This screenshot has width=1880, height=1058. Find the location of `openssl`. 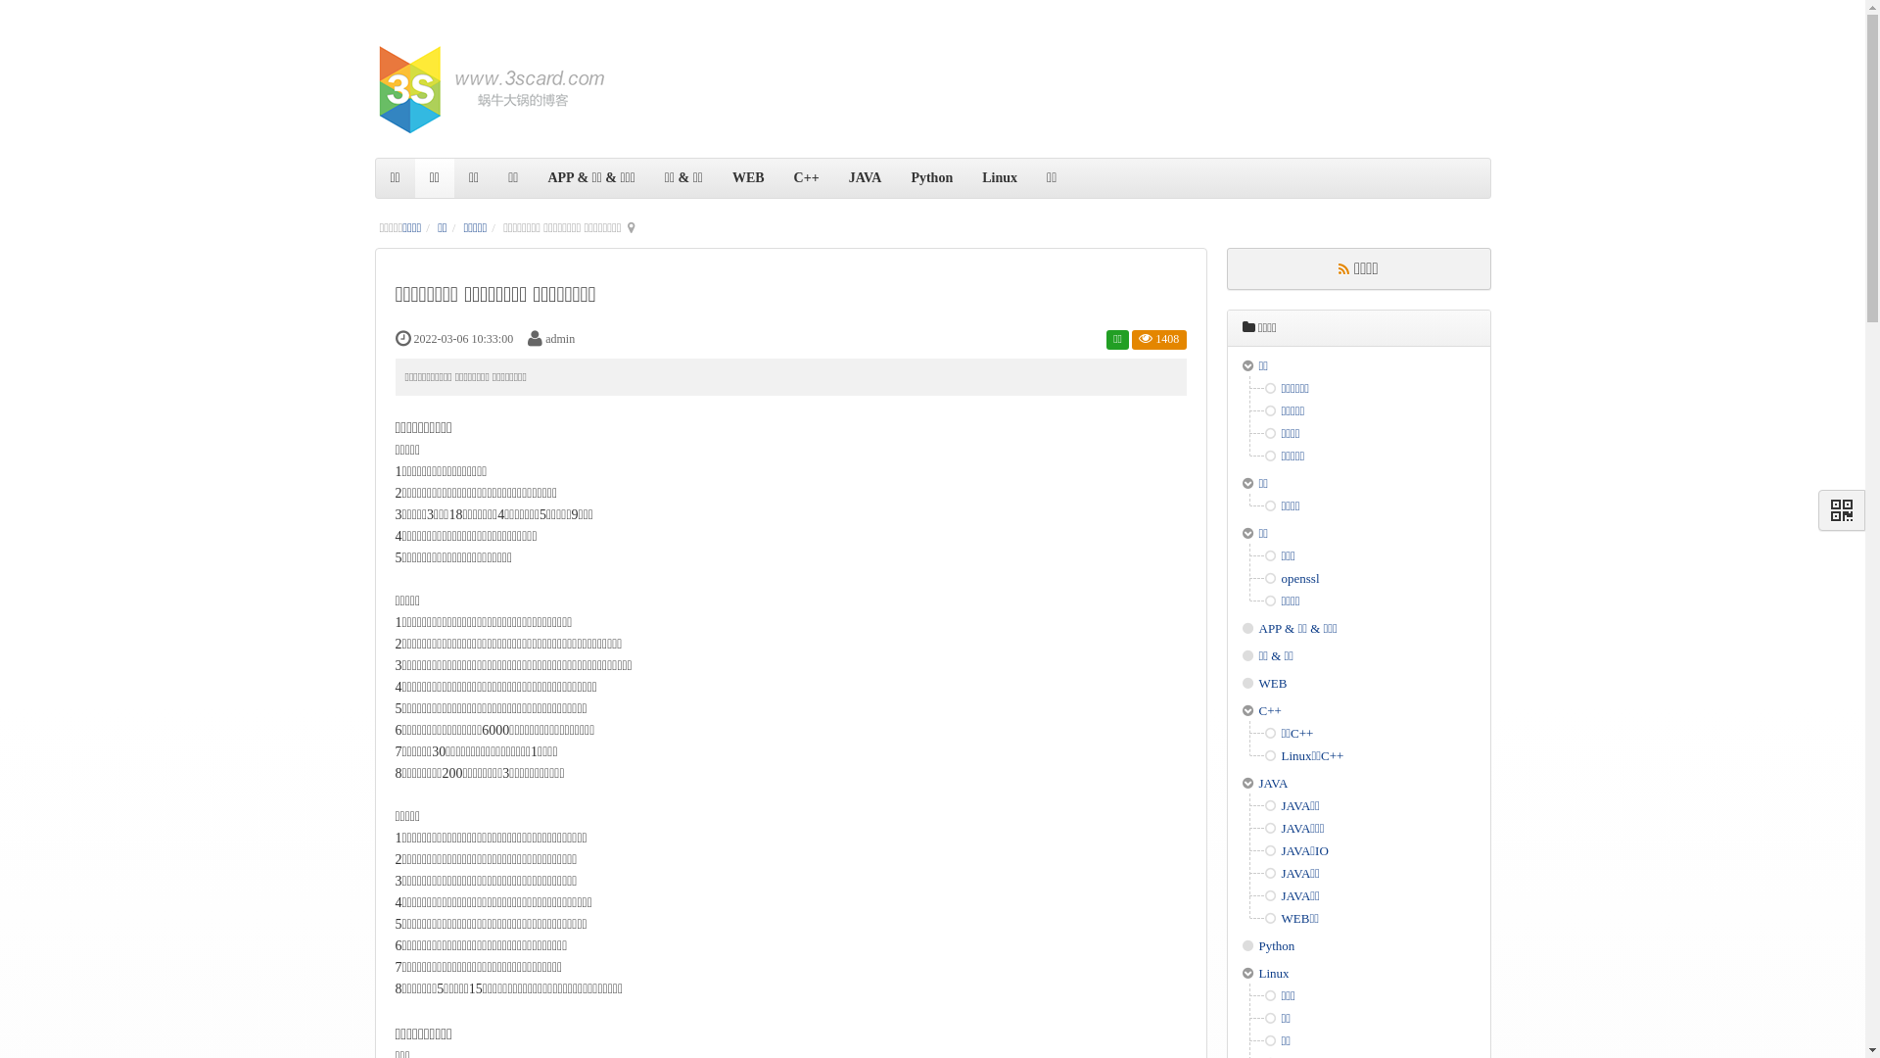

openssl is located at coordinates (1300, 578).